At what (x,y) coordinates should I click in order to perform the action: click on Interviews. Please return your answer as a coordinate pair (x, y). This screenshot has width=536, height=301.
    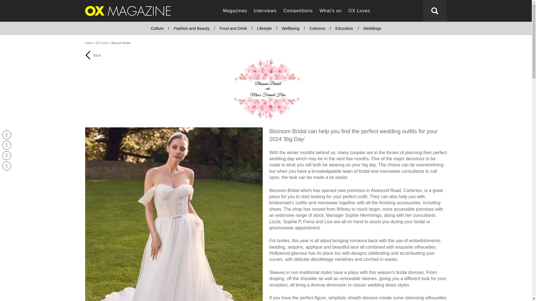
    Looking at the image, I should click on (265, 11).